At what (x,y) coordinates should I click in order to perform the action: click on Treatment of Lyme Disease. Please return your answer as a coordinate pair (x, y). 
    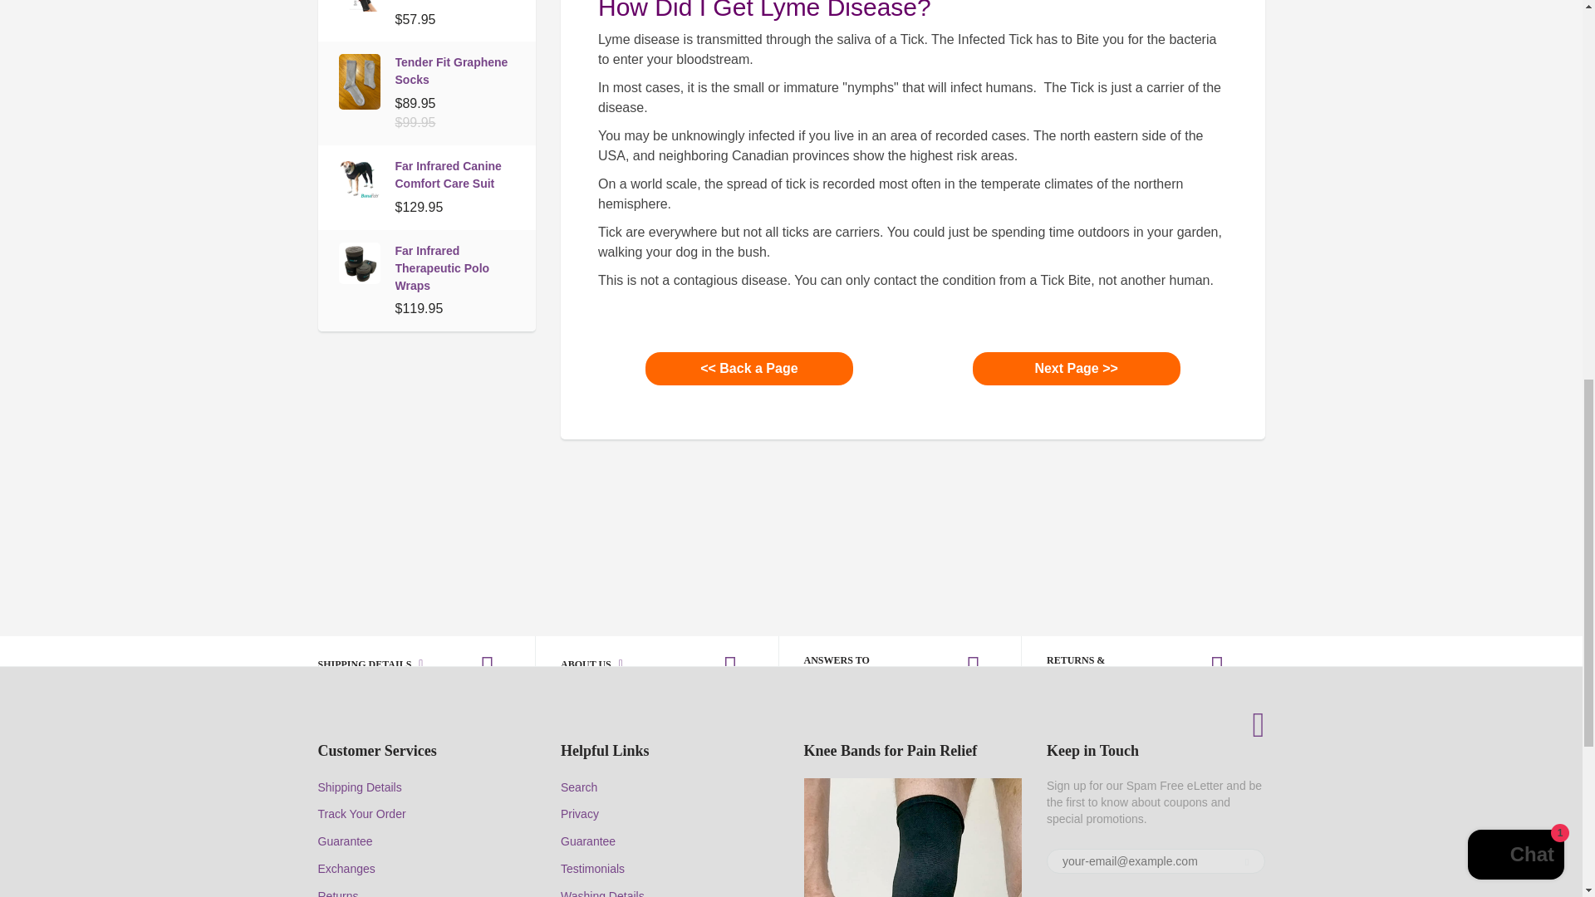
    Looking at the image, I should click on (1077, 369).